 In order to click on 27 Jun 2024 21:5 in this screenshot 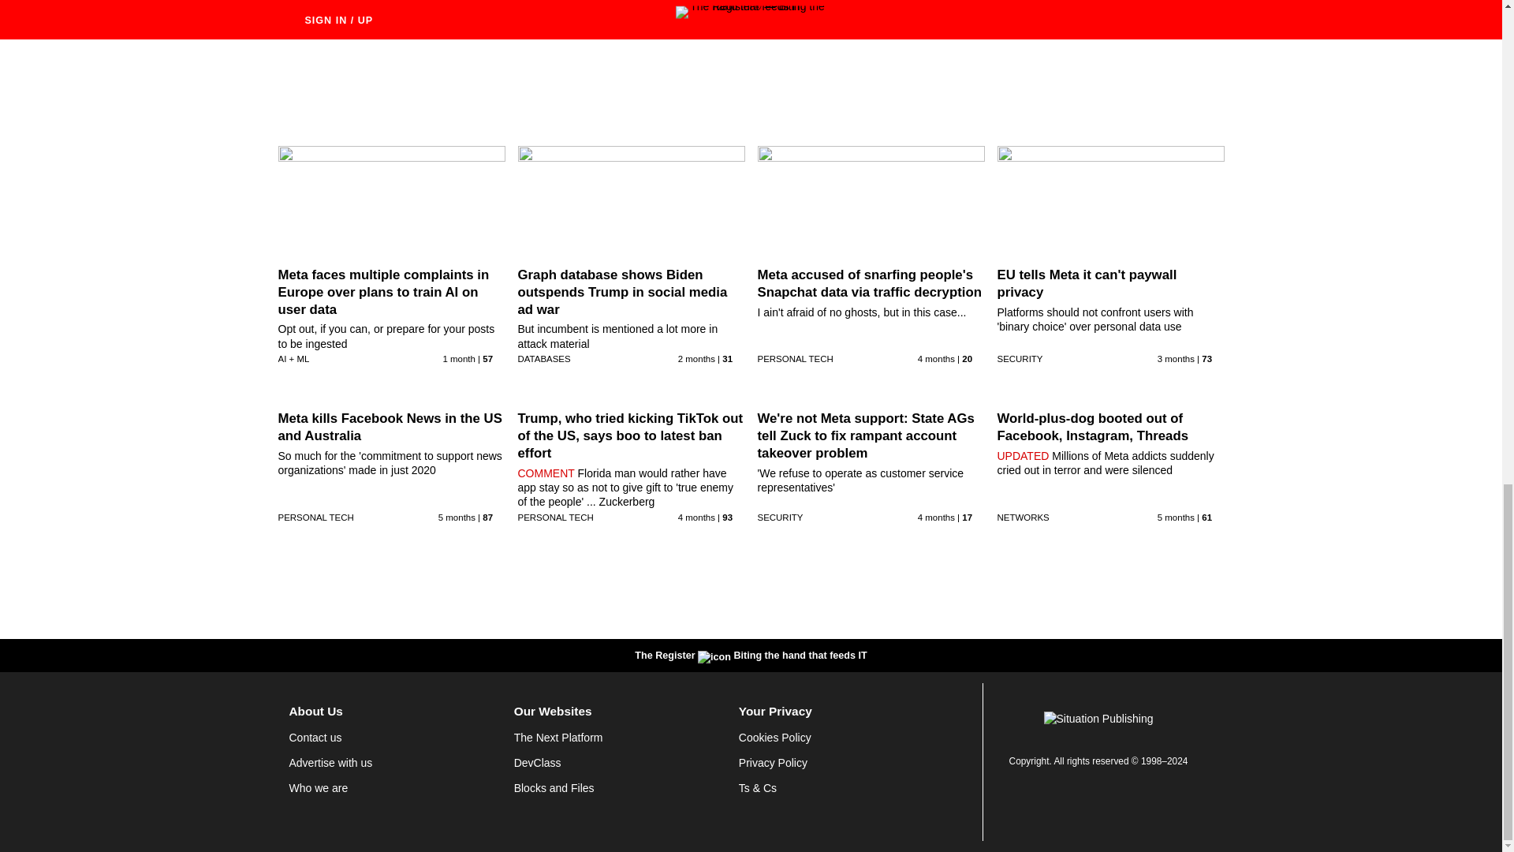, I will do `click(459, 9)`.